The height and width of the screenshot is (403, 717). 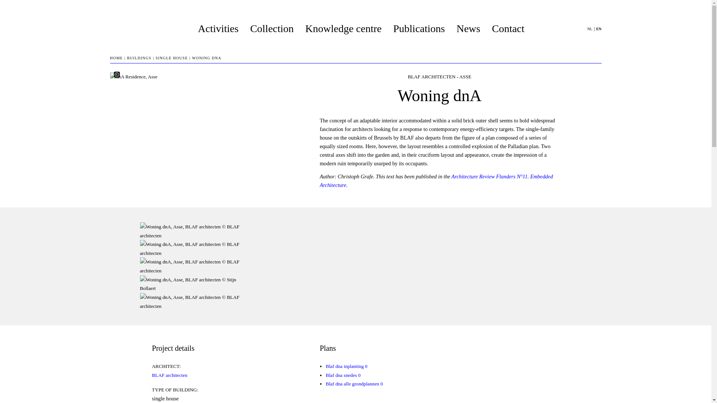 What do you see at coordinates (170, 375) in the screenshot?
I see `BLAF architecten` at bounding box center [170, 375].